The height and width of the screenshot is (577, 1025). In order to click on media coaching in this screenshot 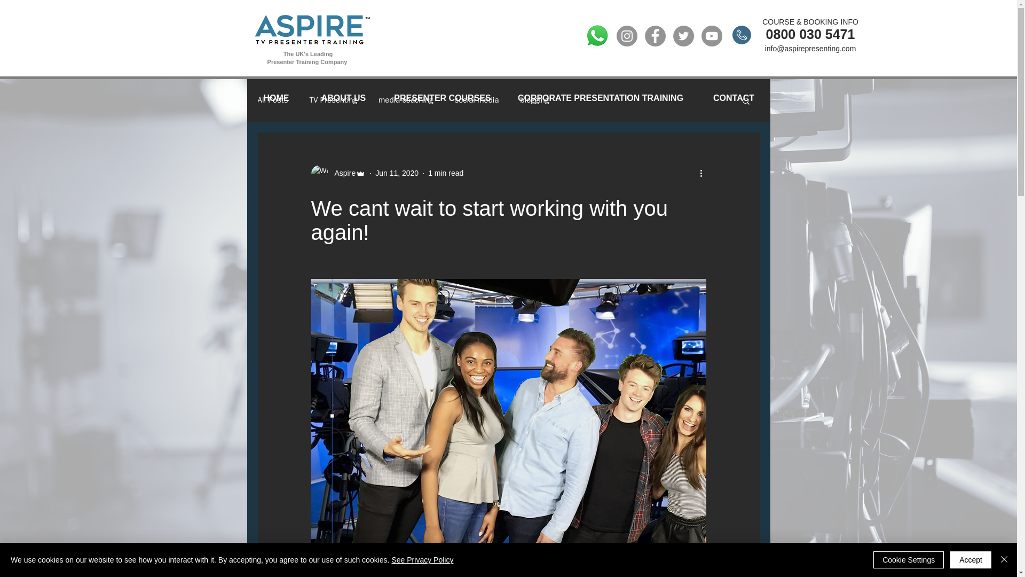, I will do `click(405, 100)`.